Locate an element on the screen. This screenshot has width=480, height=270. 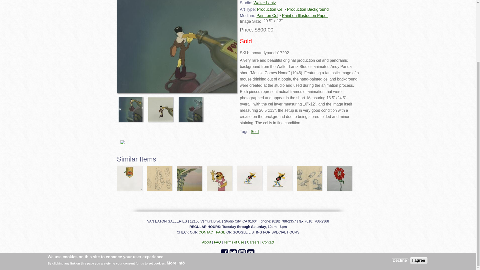
Follow Van Eaton Galleries on Instagram is located at coordinates (242, 253).